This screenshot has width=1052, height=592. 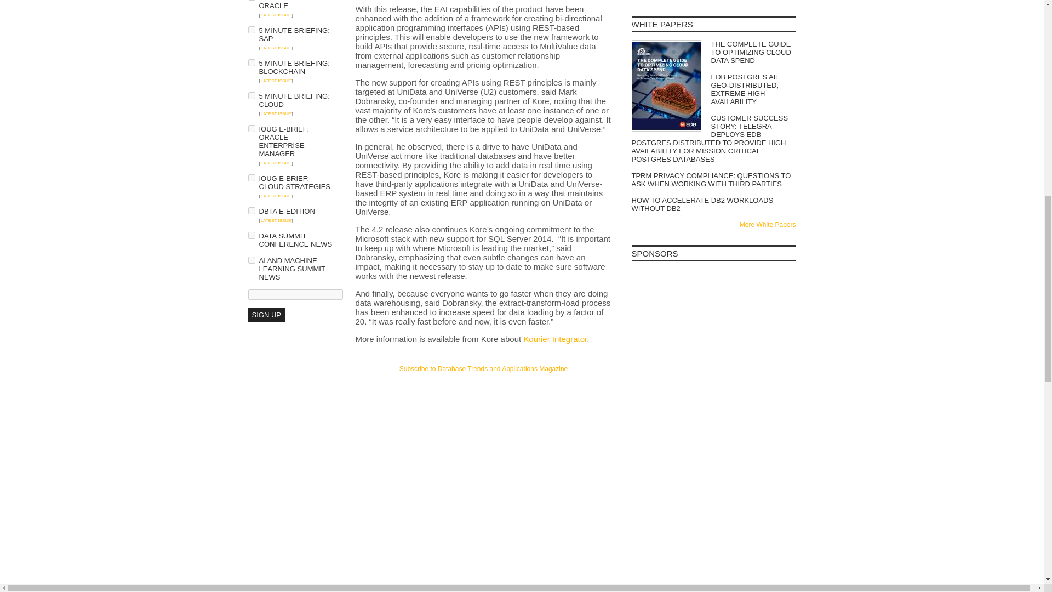 What do you see at coordinates (265, 315) in the screenshot?
I see `Sign Up` at bounding box center [265, 315].